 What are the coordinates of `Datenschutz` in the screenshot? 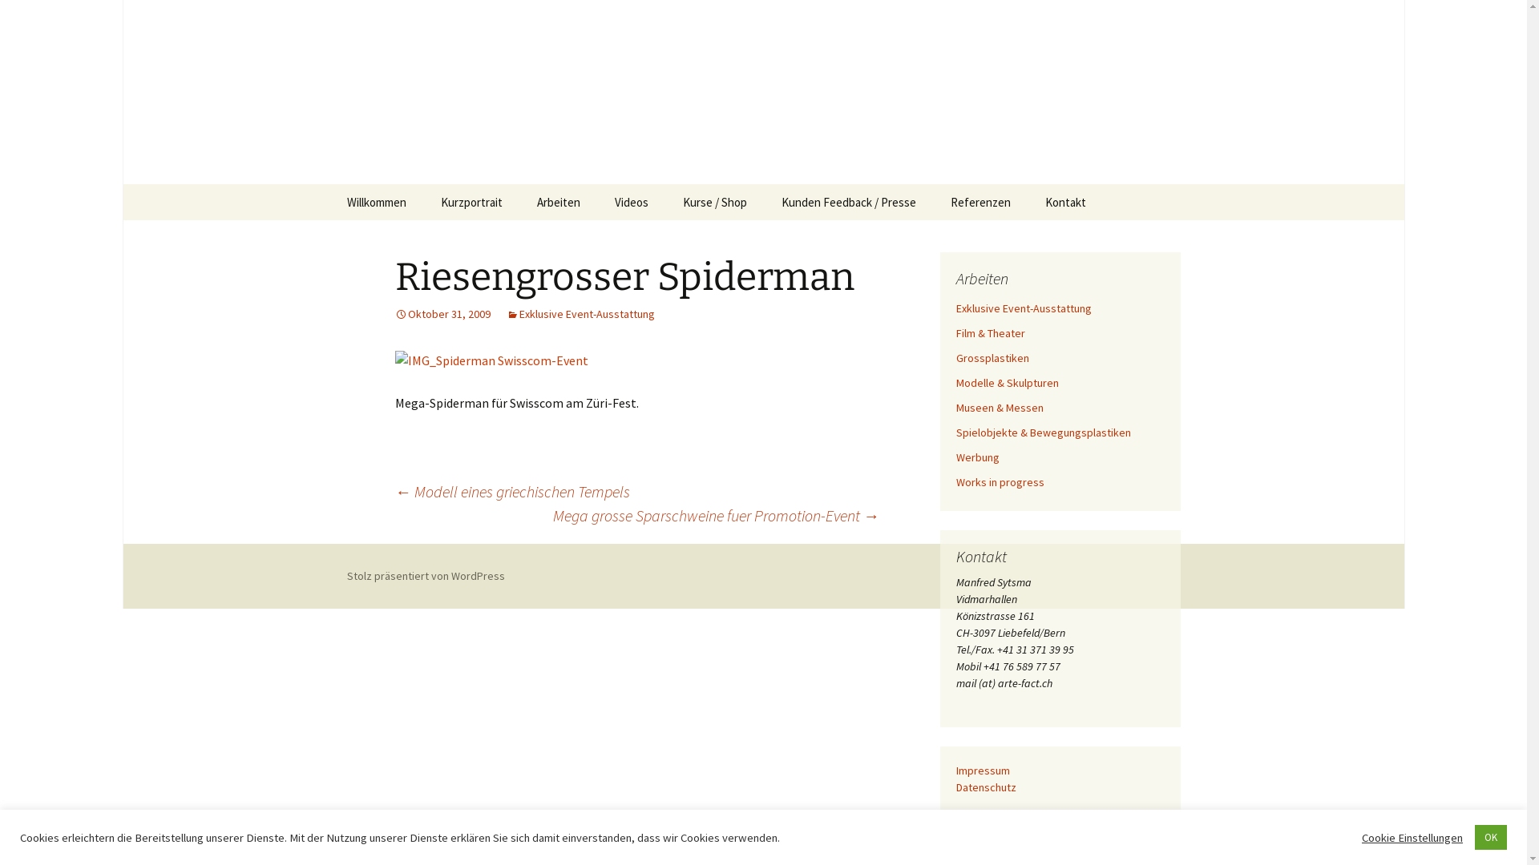 It's located at (986, 787).